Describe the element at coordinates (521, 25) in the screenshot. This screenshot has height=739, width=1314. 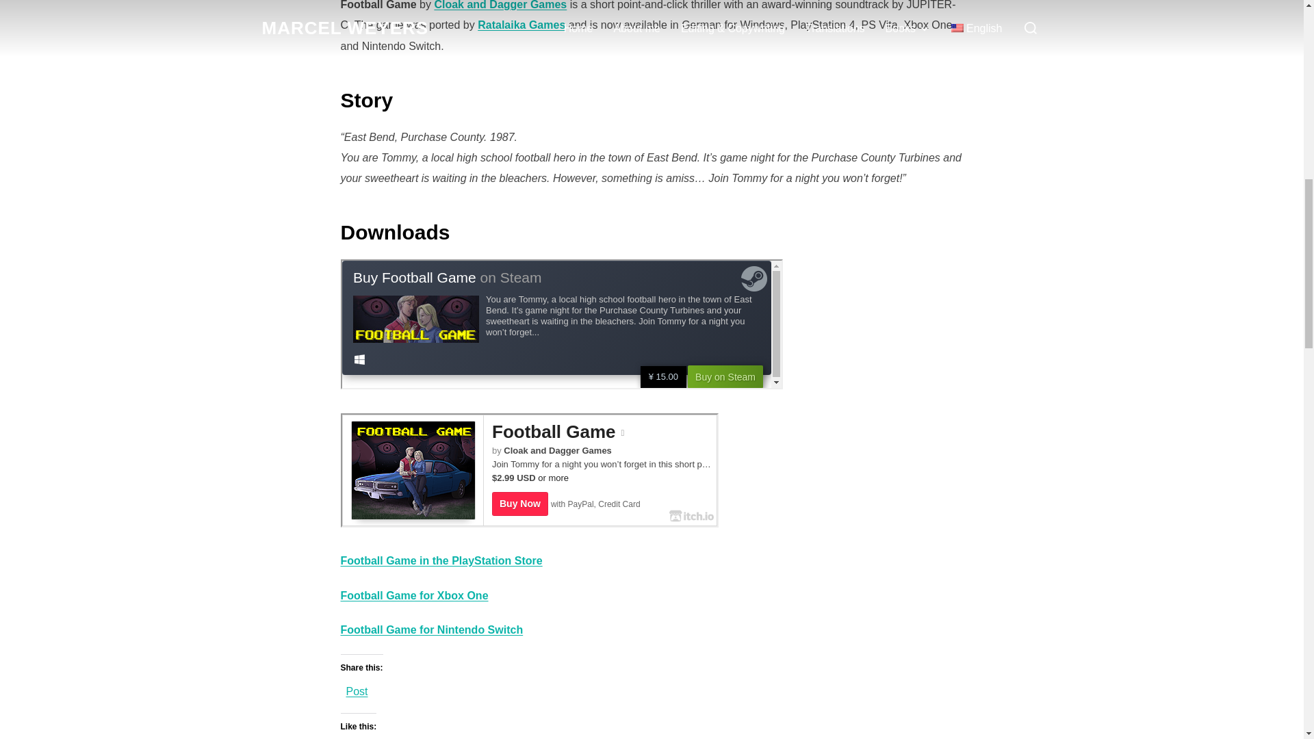
I see `Ratalaika Games` at that location.